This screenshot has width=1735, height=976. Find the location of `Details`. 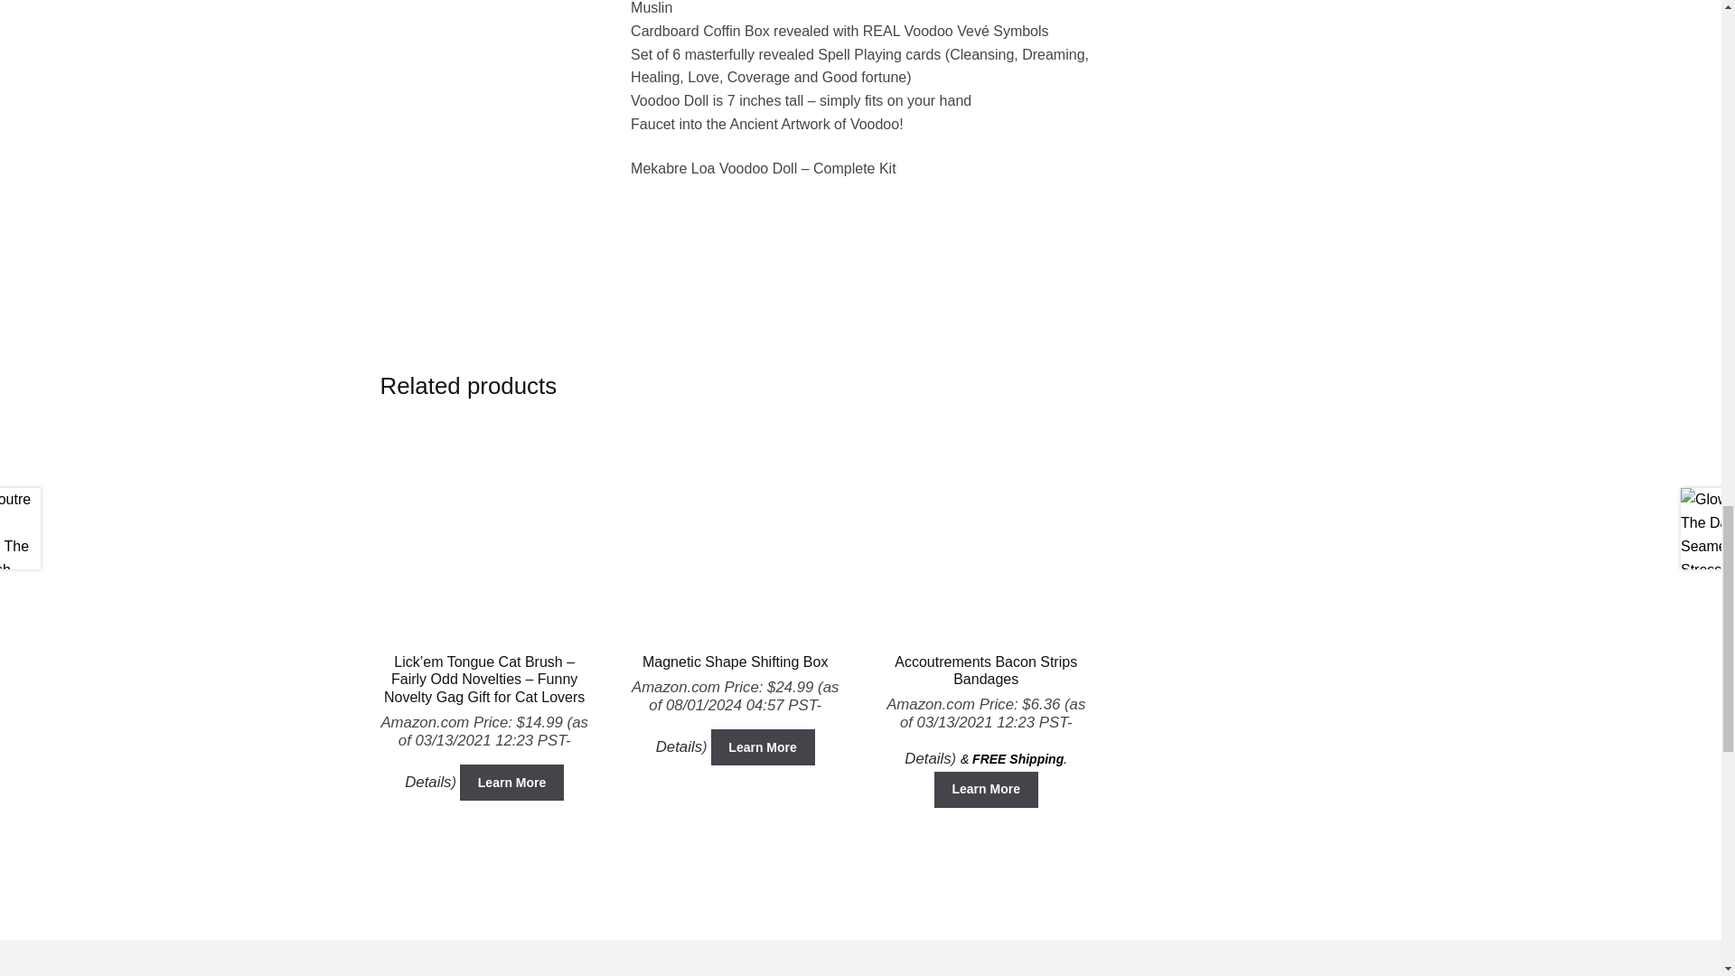

Details is located at coordinates (427, 782).